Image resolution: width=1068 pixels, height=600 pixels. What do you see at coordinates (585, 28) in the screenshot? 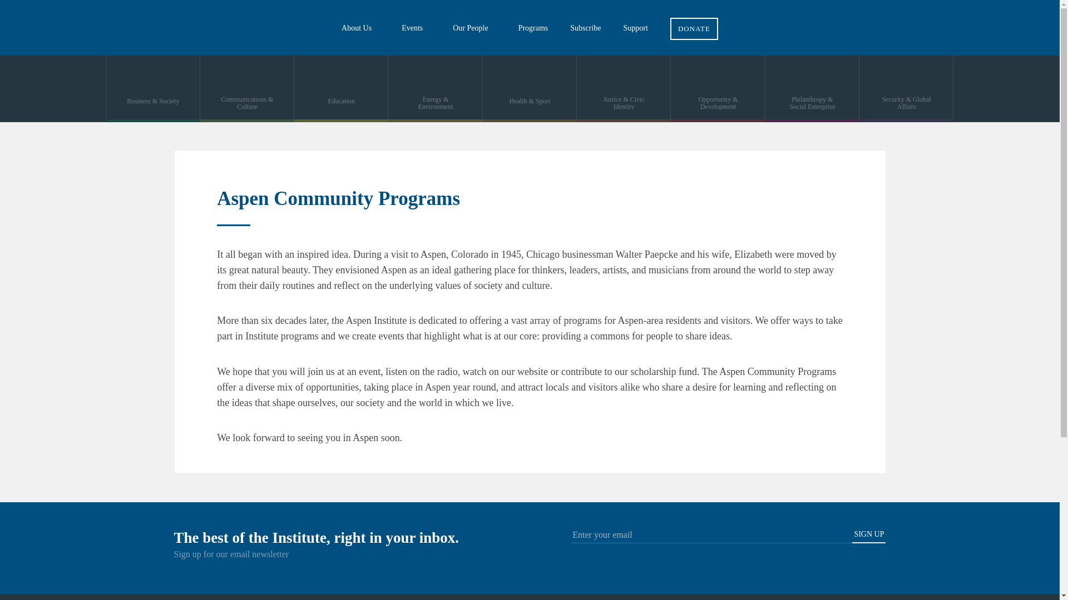
I see `Subscribe` at bounding box center [585, 28].